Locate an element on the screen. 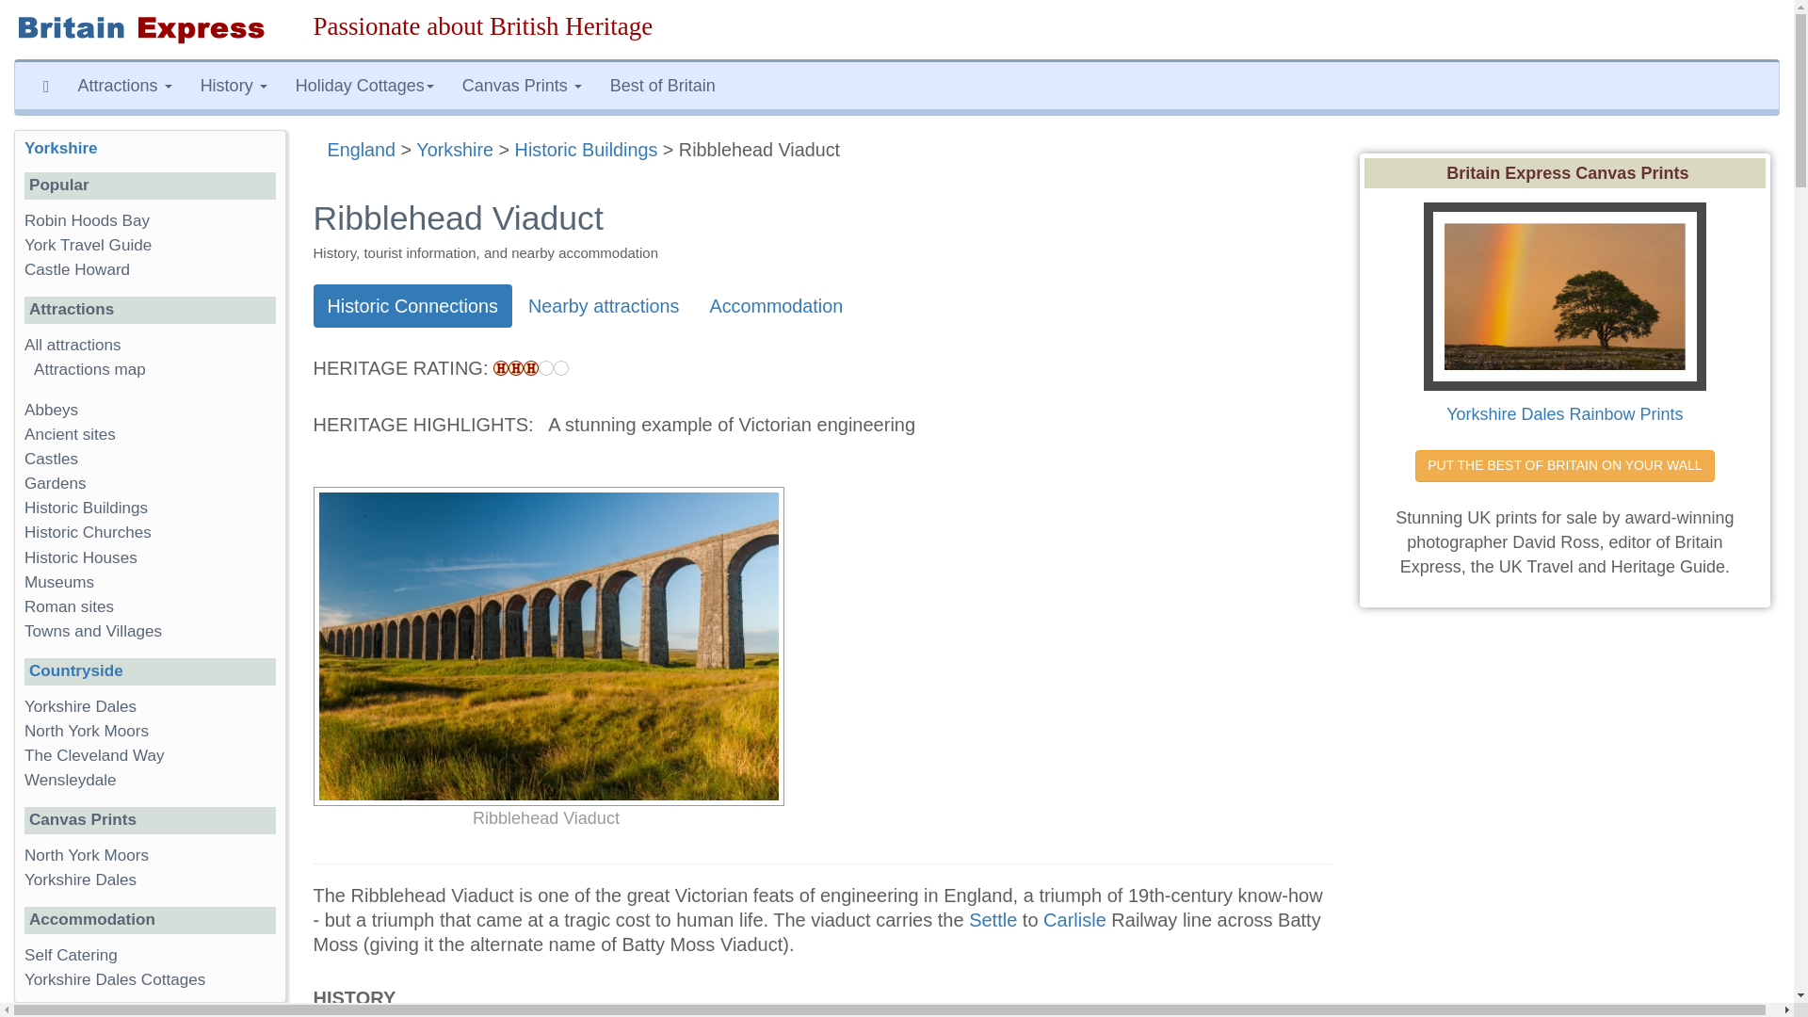 The height and width of the screenshot is (1017, 1808). Historic Connections is located at coordinates (412, 305).